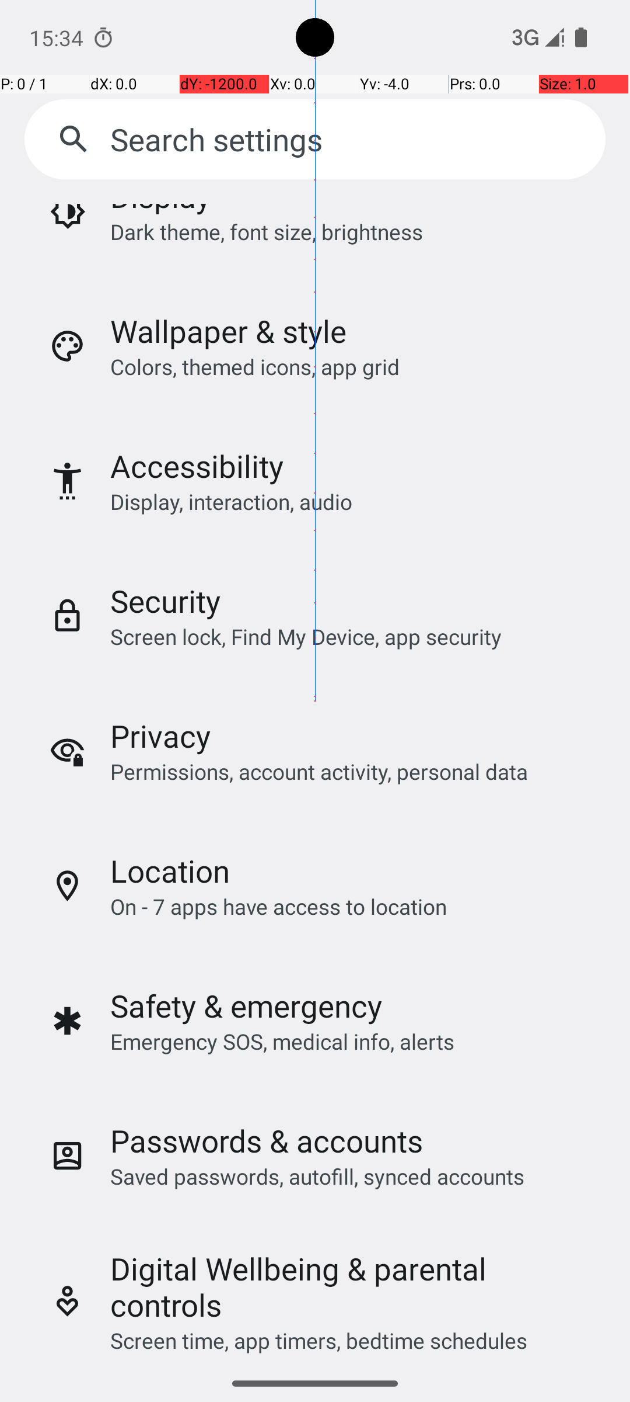  Describe the element at coordinates (246, 1006) in the screenshot. I see `Safety & emergency` at that location.